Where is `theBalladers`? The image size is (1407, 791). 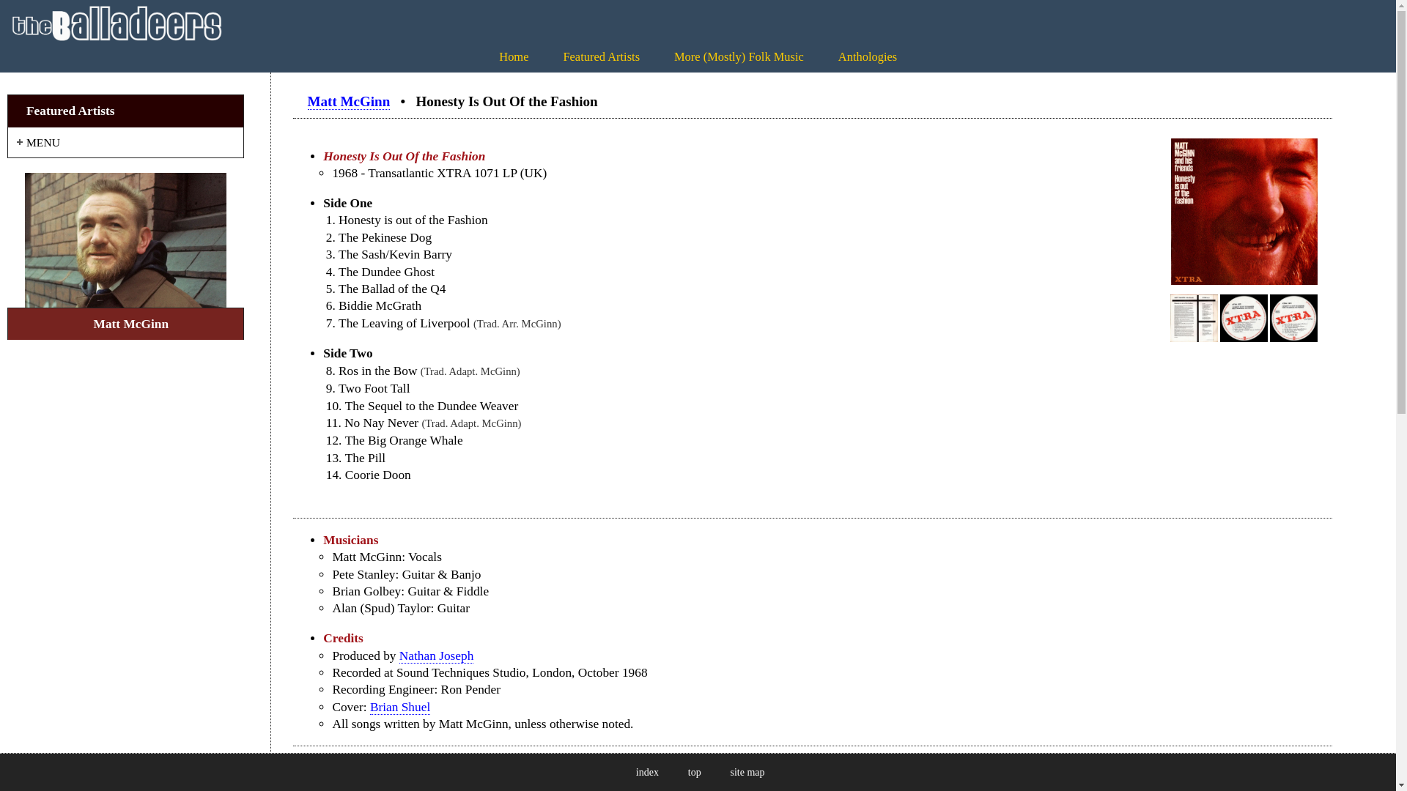
theBalladers is located at coordinates (117, 23).